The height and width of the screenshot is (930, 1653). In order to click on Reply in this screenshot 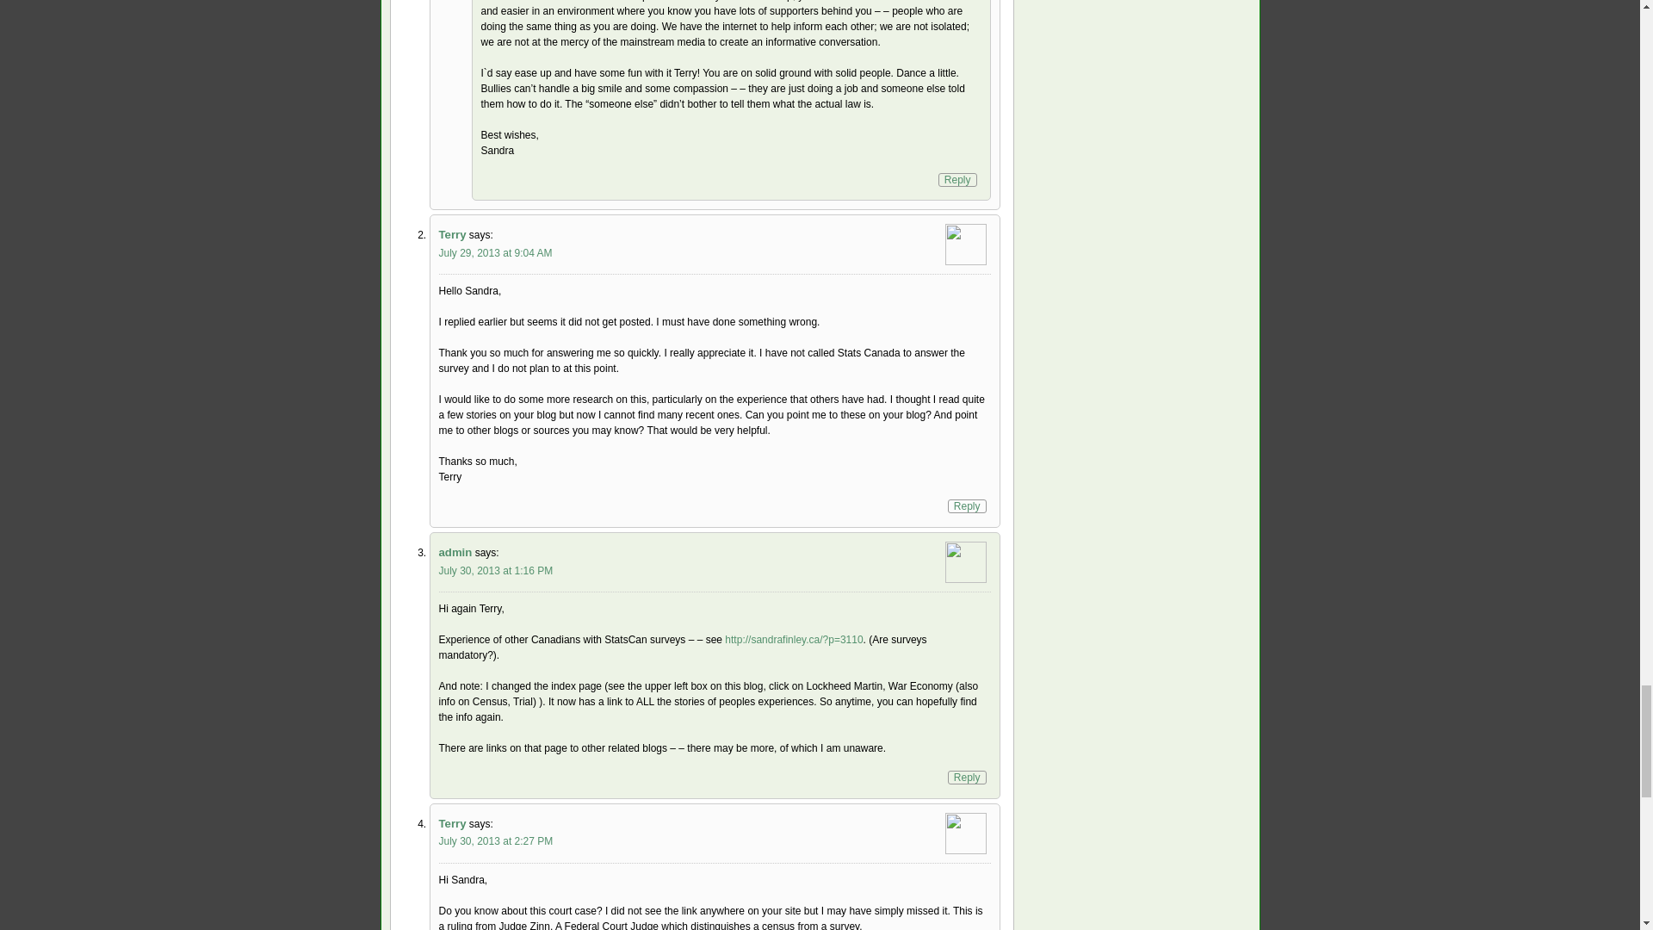, I will do `click(967, 506)`.